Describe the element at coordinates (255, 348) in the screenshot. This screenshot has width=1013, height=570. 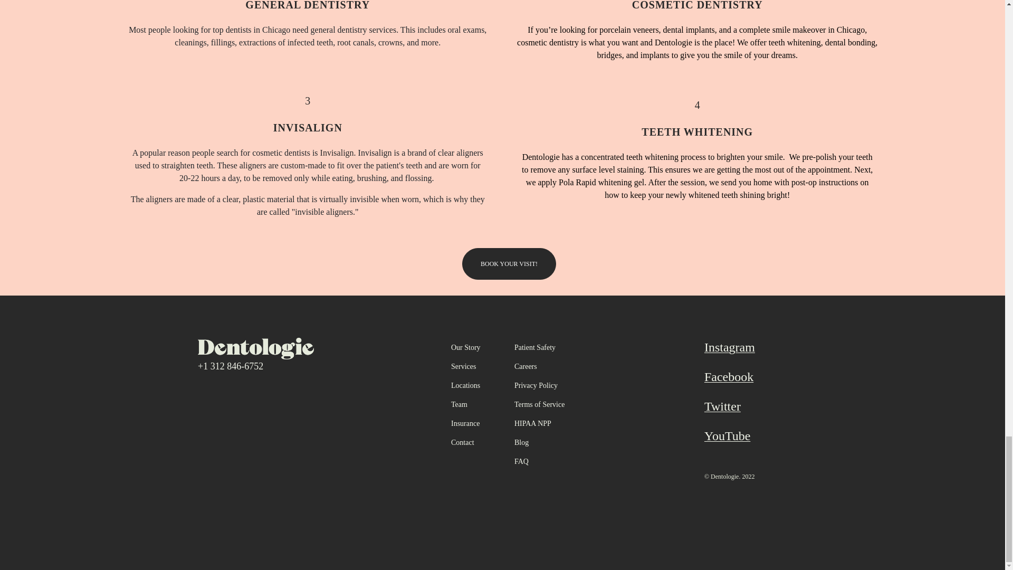
I see `Dentologie logo` at that location.